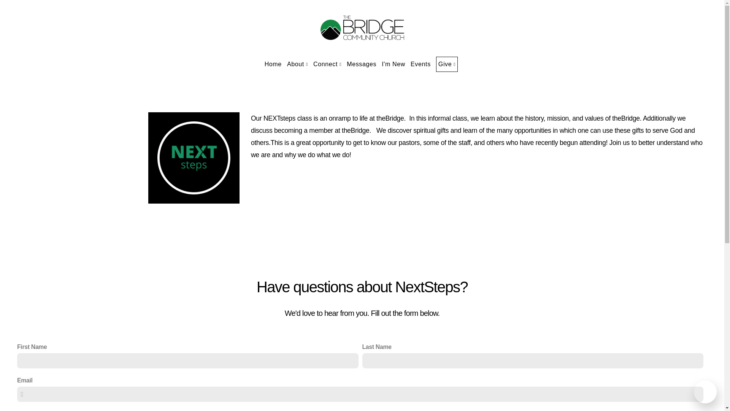 The width and height of the screenshot is (730, 411). I want to click on About , so click(297, 64).